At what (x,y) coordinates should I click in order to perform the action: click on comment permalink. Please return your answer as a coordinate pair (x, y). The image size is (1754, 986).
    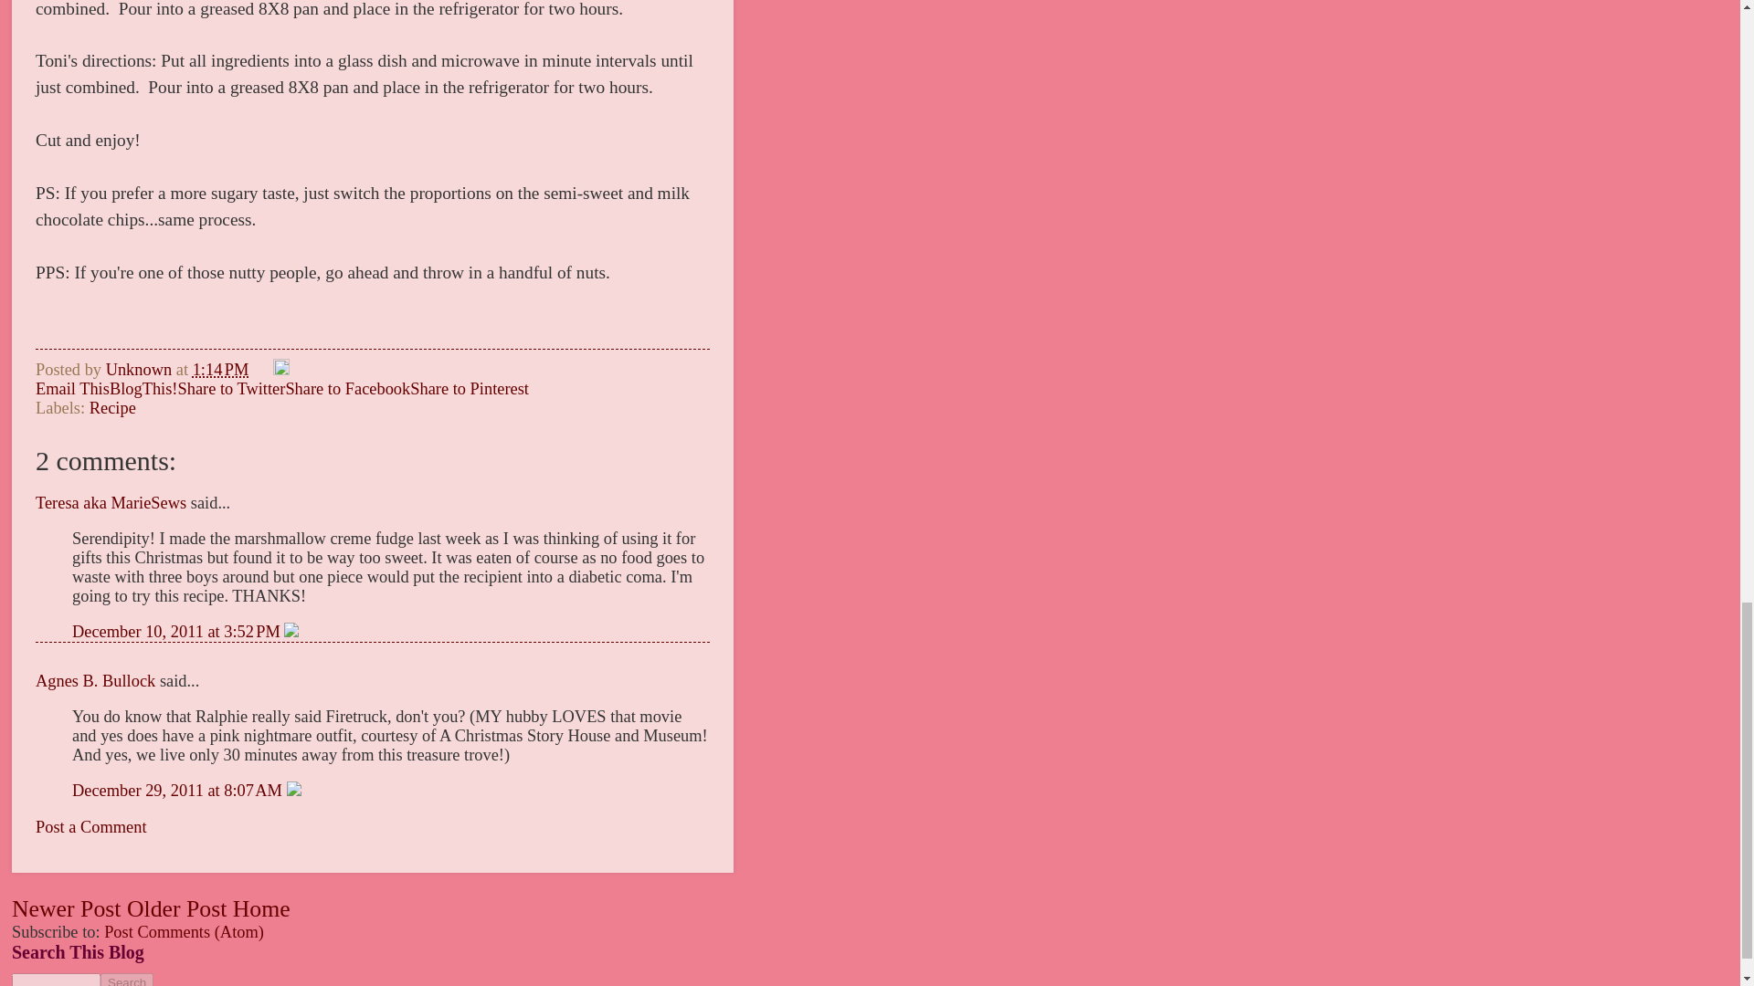
    Looking at the image, I should click on (177, 632).